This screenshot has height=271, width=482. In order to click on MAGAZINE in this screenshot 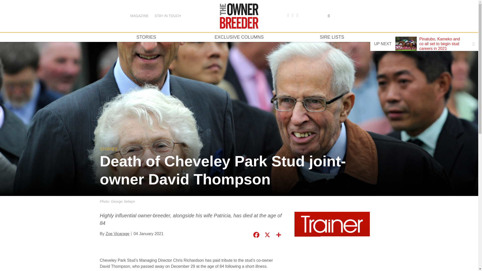, I will do `click(139, 16)`.